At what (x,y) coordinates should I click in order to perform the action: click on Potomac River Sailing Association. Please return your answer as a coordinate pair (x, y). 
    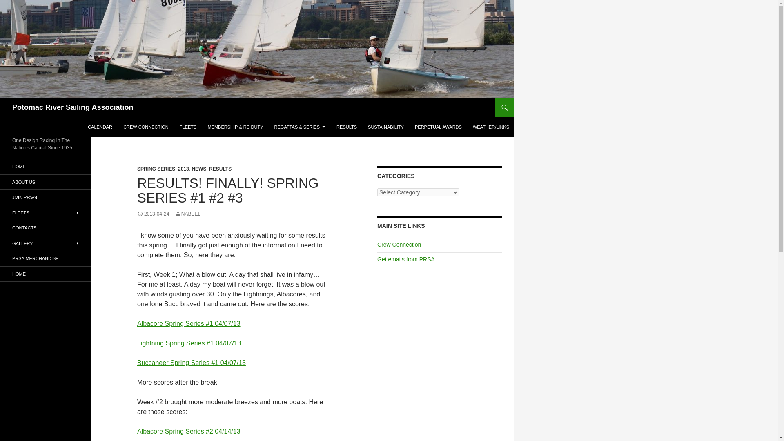
    Looking at the image, I should click on (73, 107).